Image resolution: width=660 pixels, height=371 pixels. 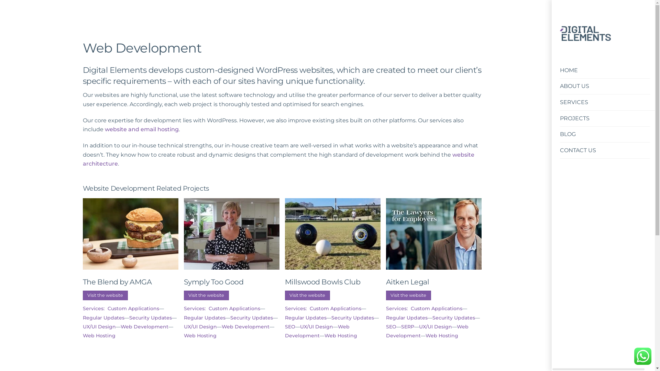 I want to click on Web Hosting, so click(x=341, y=336).